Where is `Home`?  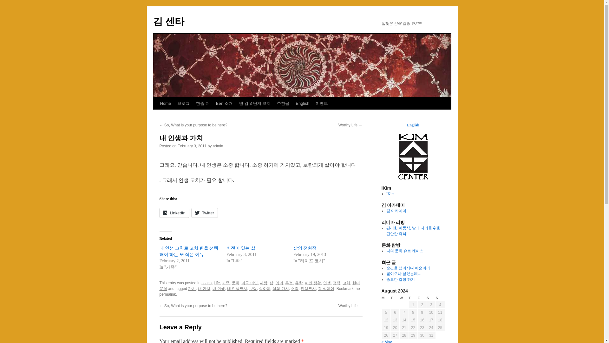 Home is located at coordinates (165, 103).